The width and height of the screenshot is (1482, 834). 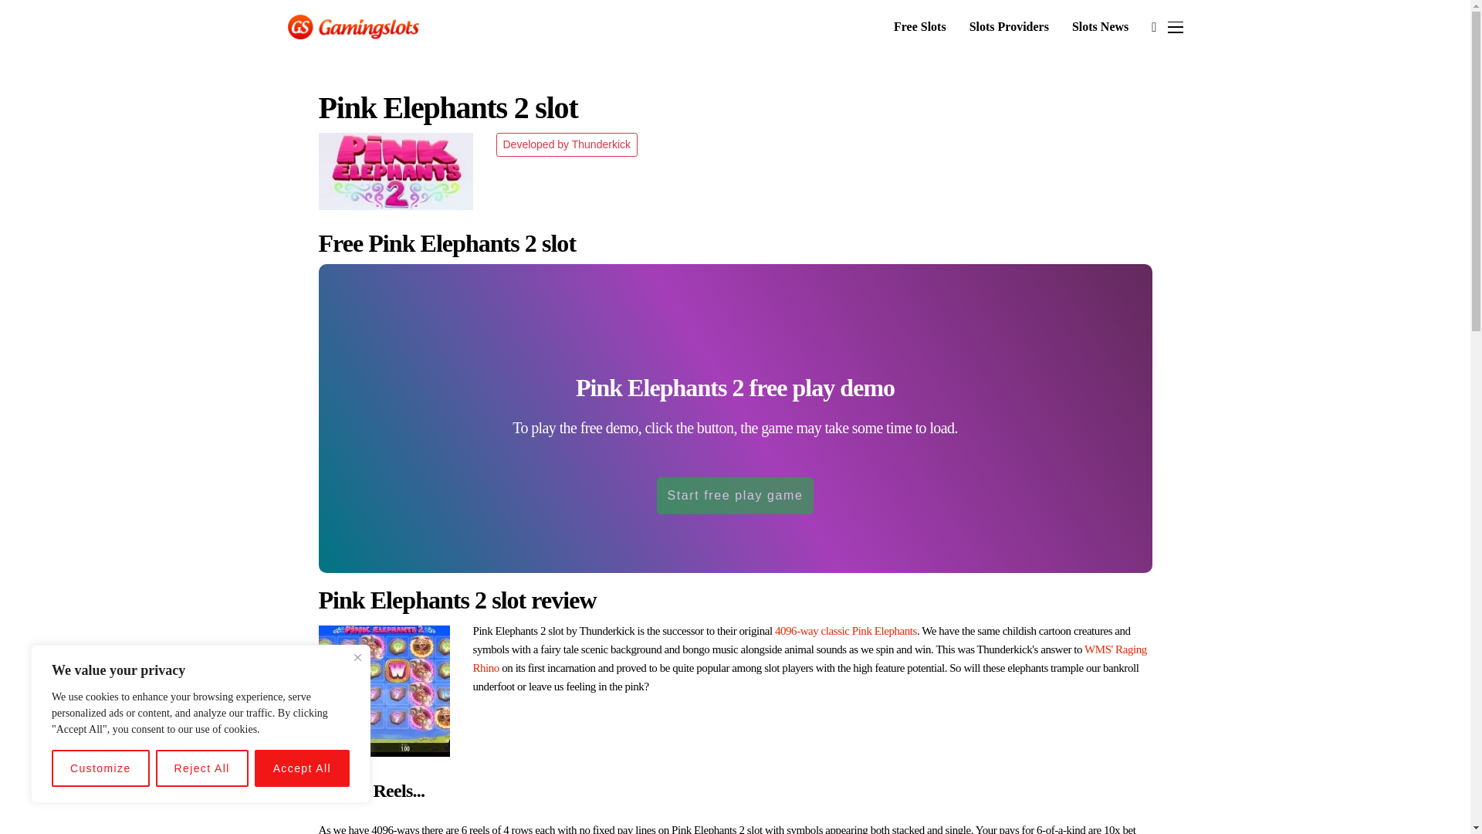 What do you see at coordinates (1009, 27) in the screenshot?
I see `Slots Providers` at bounding box center [1009, 27].